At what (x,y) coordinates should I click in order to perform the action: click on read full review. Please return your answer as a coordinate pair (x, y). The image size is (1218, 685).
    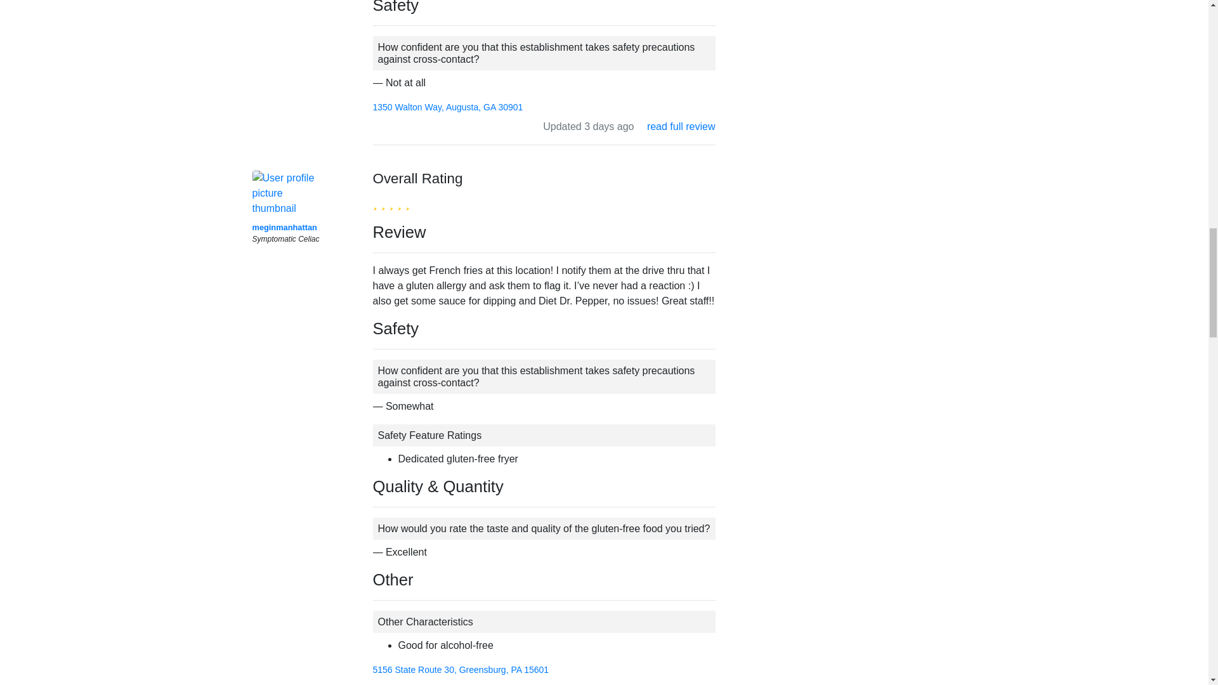
    Looking at the image, I should click on (681, 127).